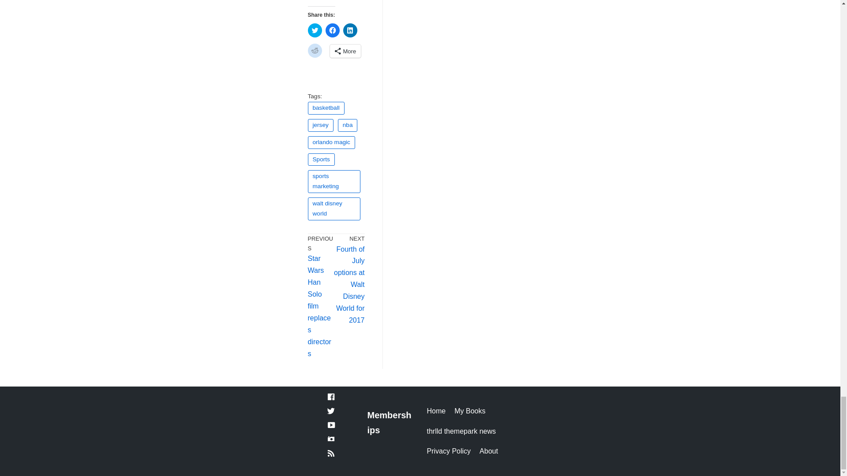  What do you see at coordinates (326, 108) in the screenshot?
I see `basketball` at bounding box center [326, 108].